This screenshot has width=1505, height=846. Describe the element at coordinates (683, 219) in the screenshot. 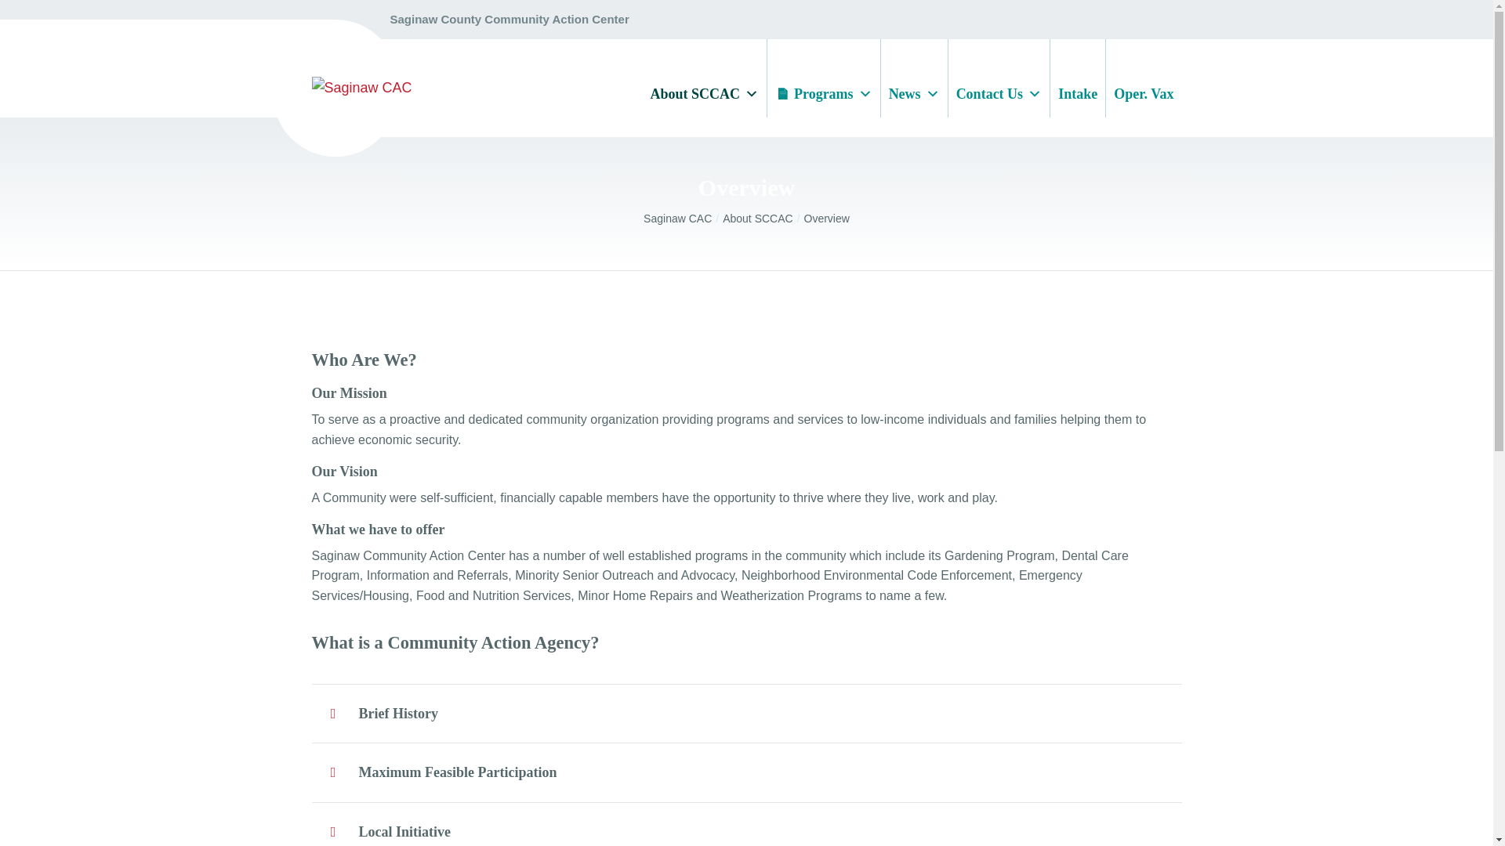

I see `Go to Saginaw CAC.` at that location.